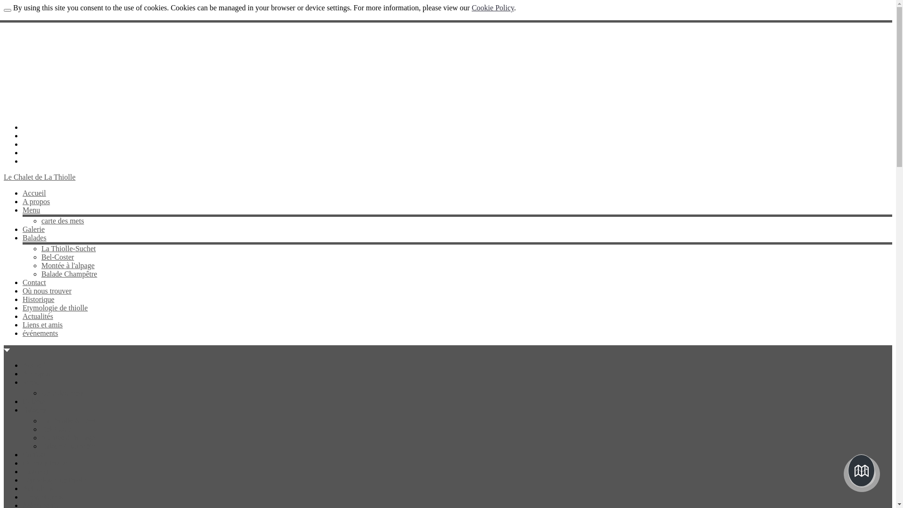 The image size is (903, 508). I want to click on Accueil, so click(34, 365).